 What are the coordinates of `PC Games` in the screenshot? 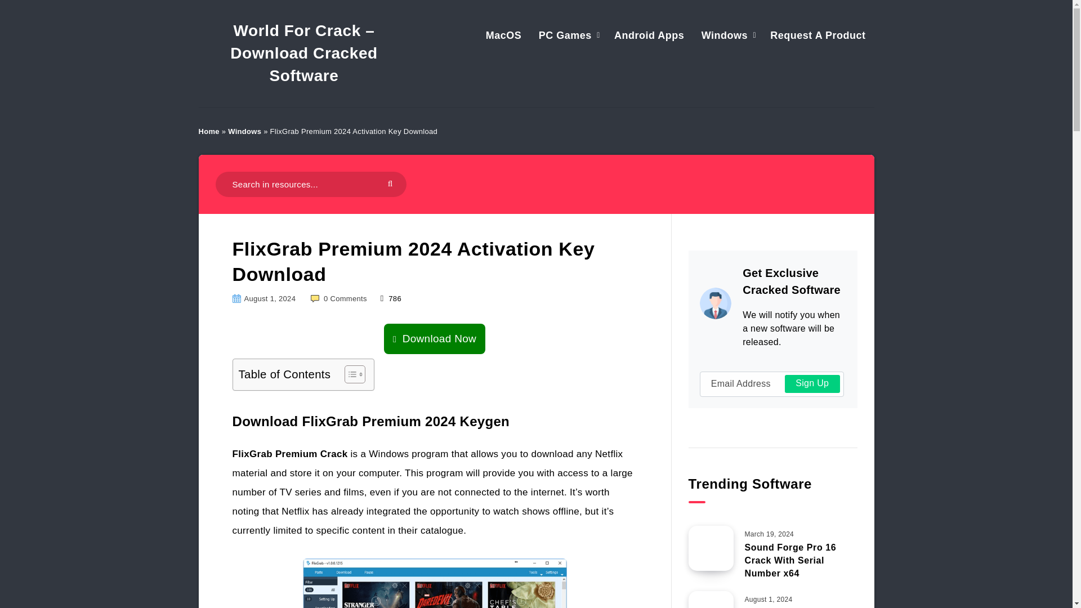 It's located at (565, 35).